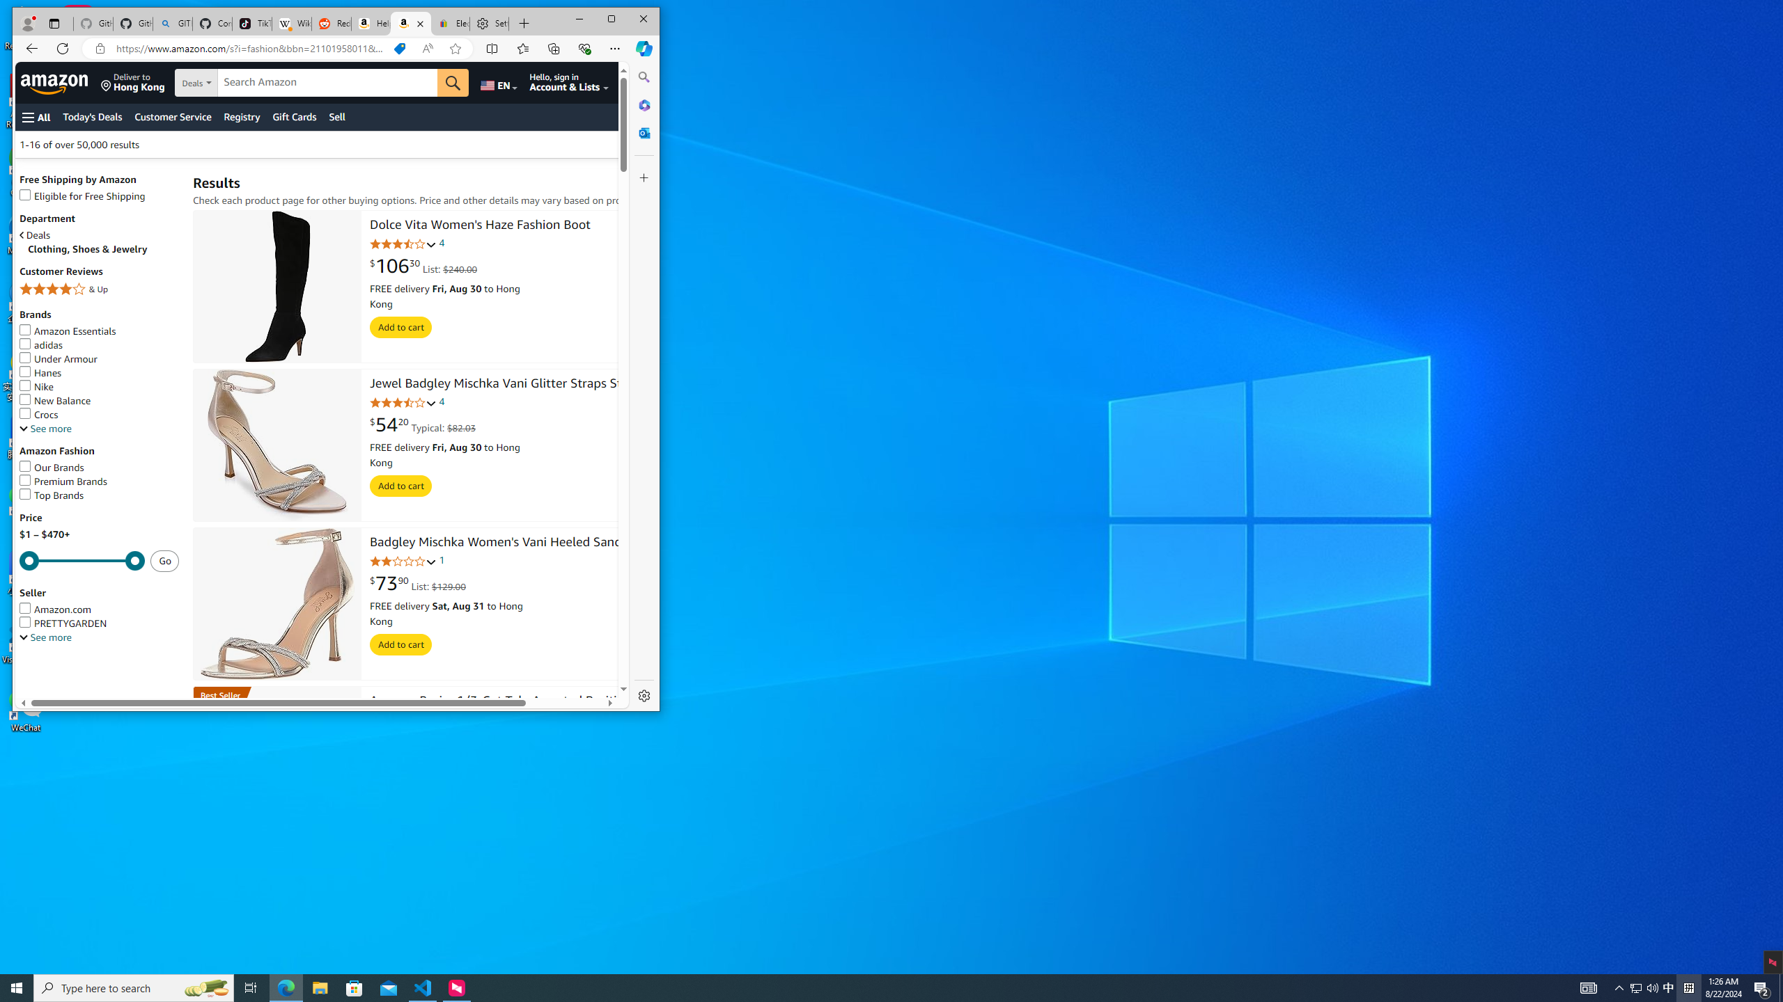 Image resolution: width=1783 pixels, height=1002 pixels. Describe the element at coordinates (82, 196) in the screenshot. I see `Eligible for Free Shipping` at that location.